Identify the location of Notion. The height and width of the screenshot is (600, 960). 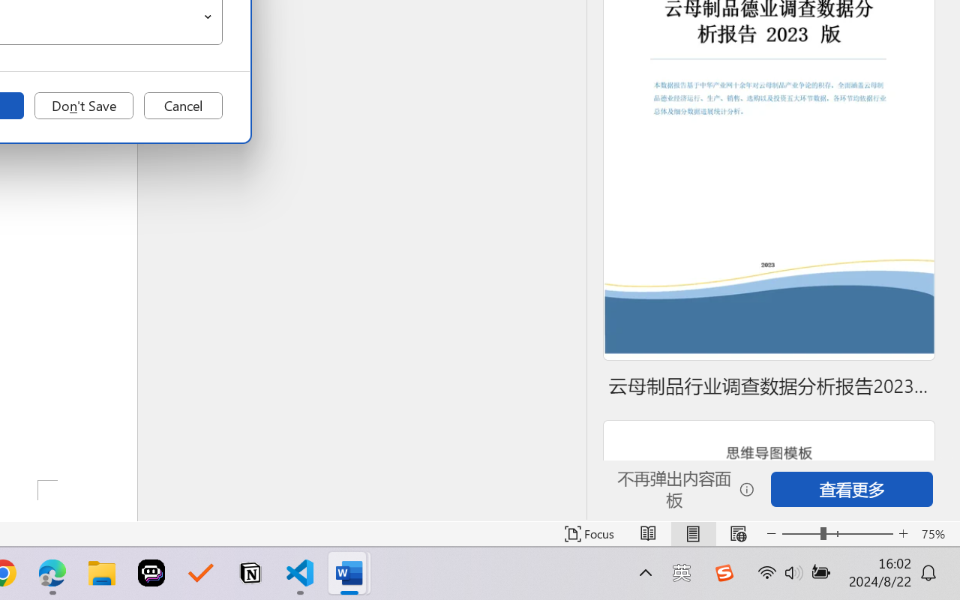
(250, 573).